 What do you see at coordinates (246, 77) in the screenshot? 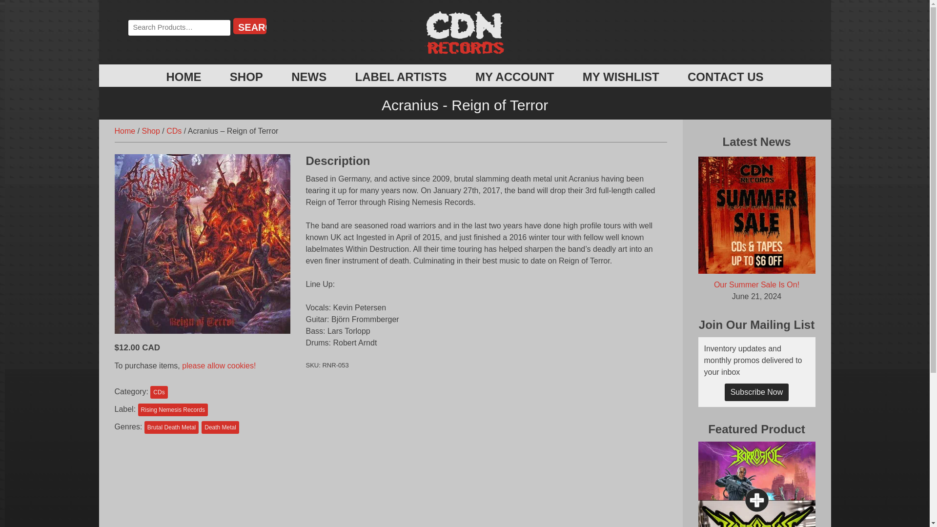
I see `SHOP` at bounding box center [246, 77].